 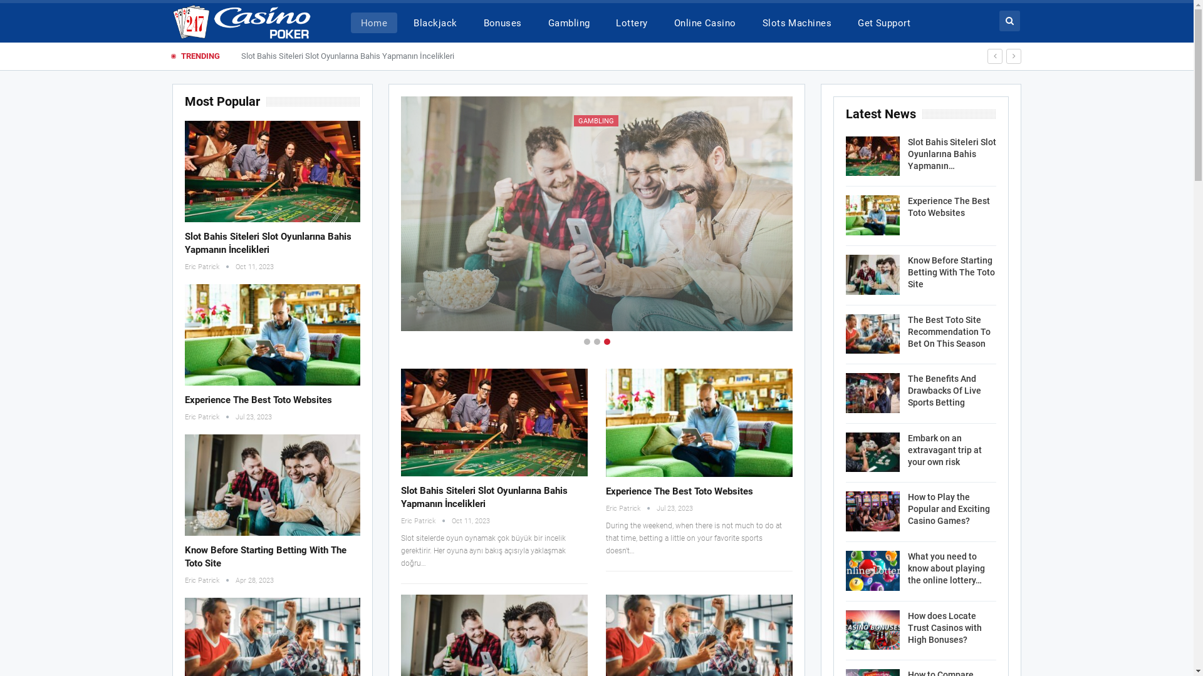 I want to click on Home, so click(x=375, y=23).